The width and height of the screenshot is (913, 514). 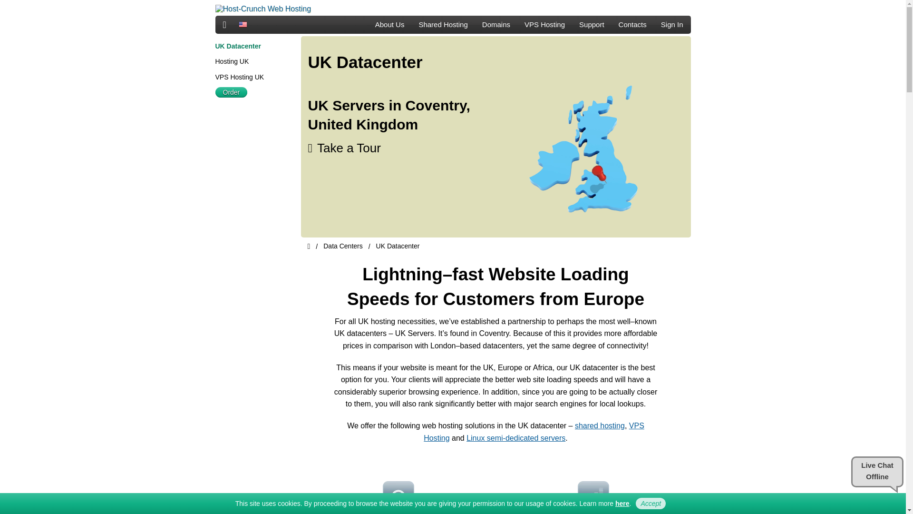 I want to click on Linux semi-dedicated servers, so click(x=515, y=438).